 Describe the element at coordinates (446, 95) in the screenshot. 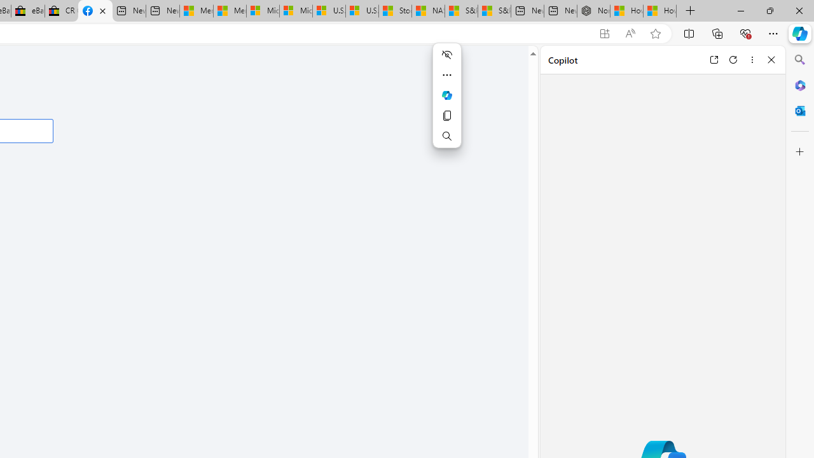

I see `Ask Copilot` at that location.